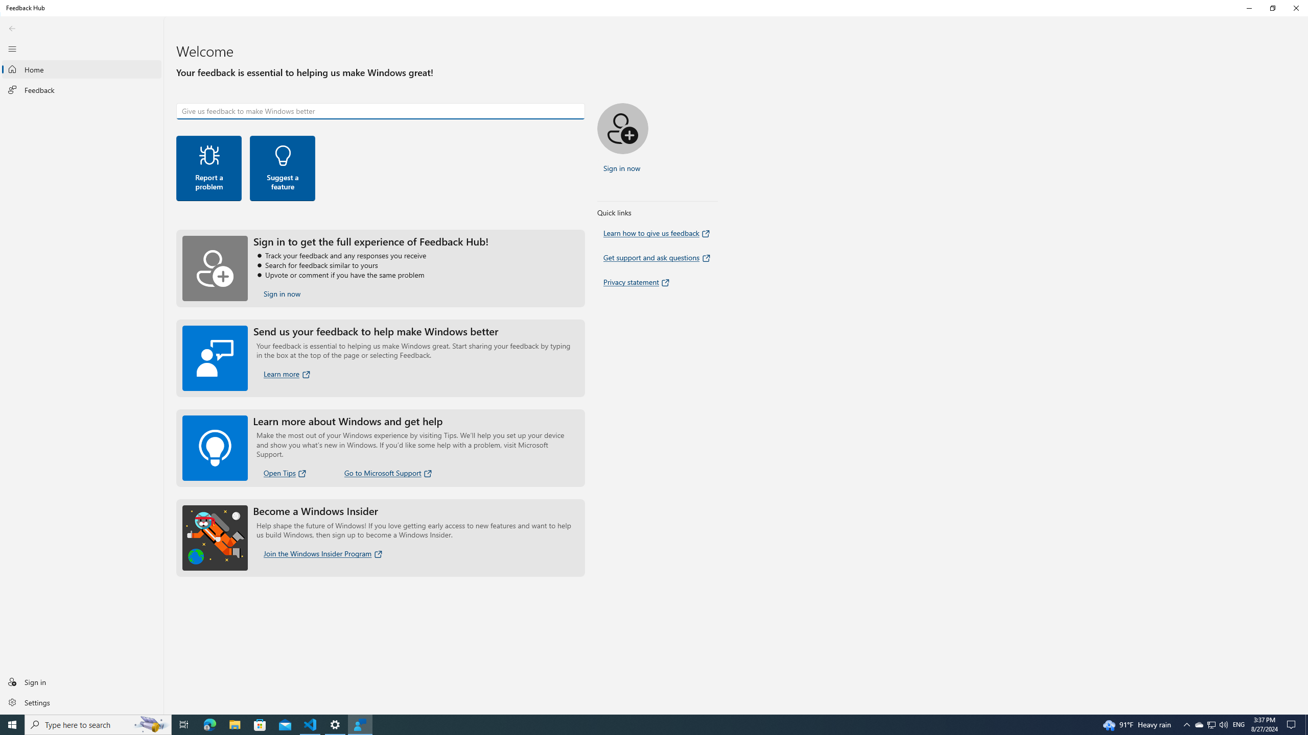  What do you see at coordinates (1296, 8) in the screenshot?
I see `Close Feedback Hub` at bounding box center [1296, 8].